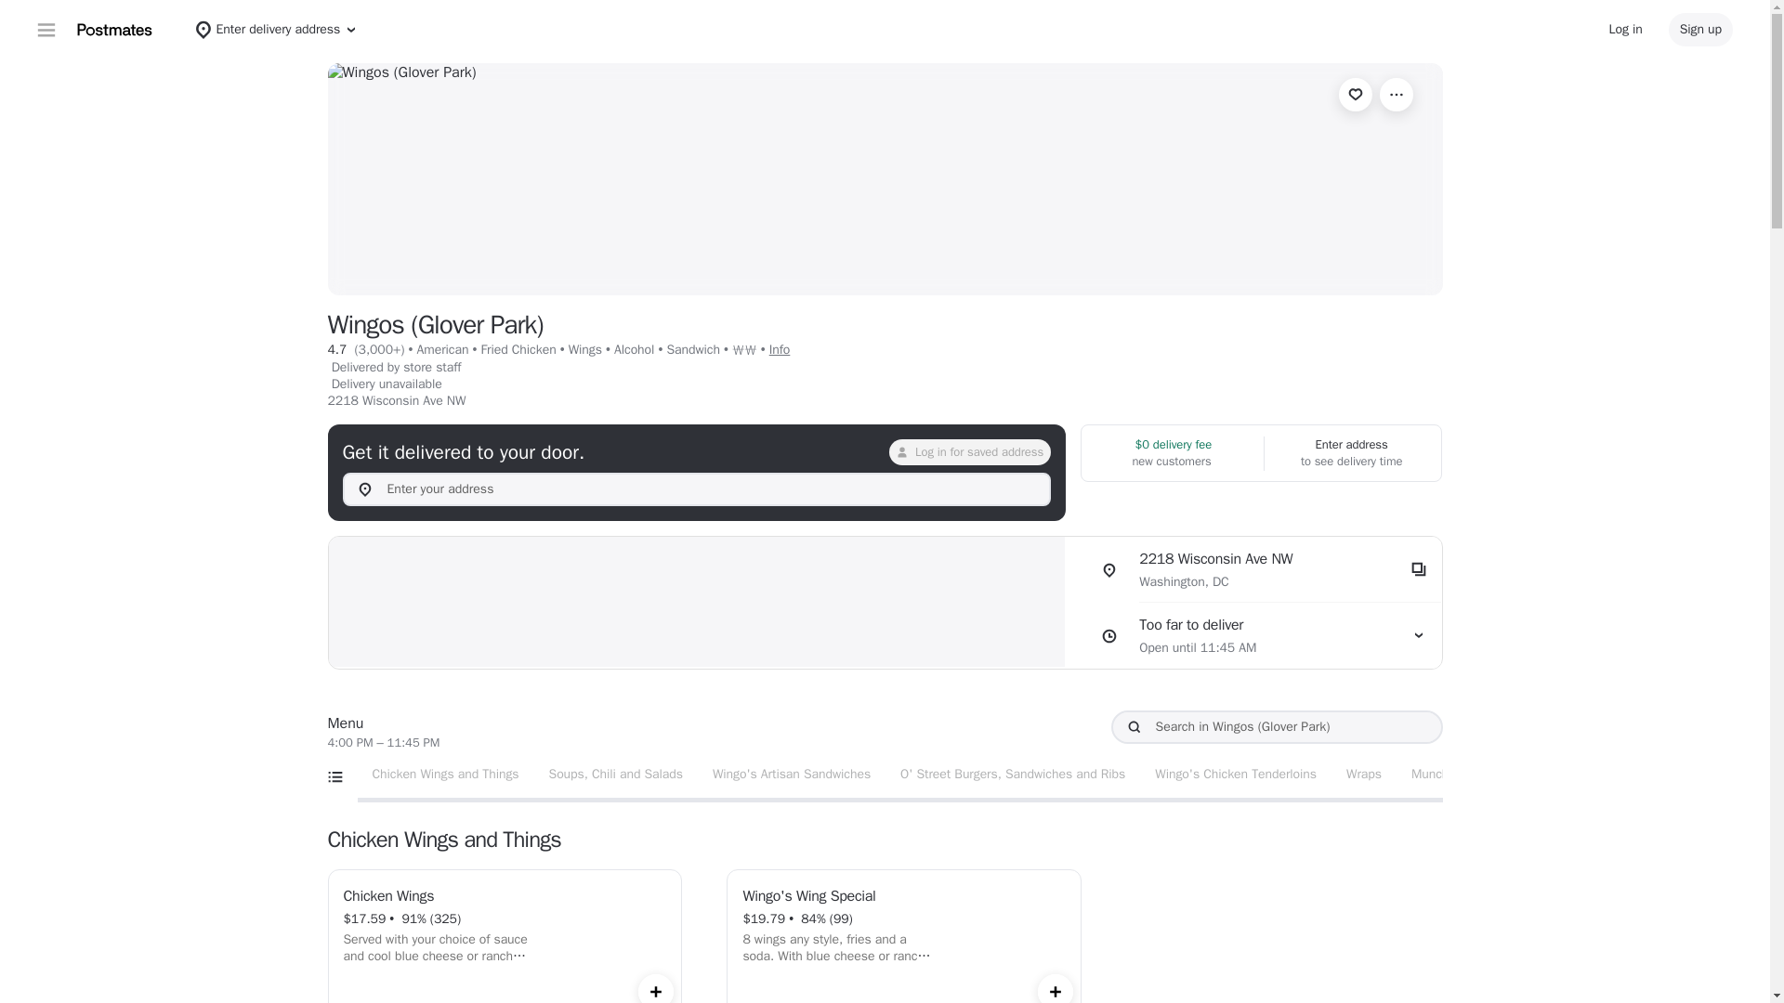 The width and height of the screenshot is (1784, 1003). I want to click on View more options, so click(1396, 95).